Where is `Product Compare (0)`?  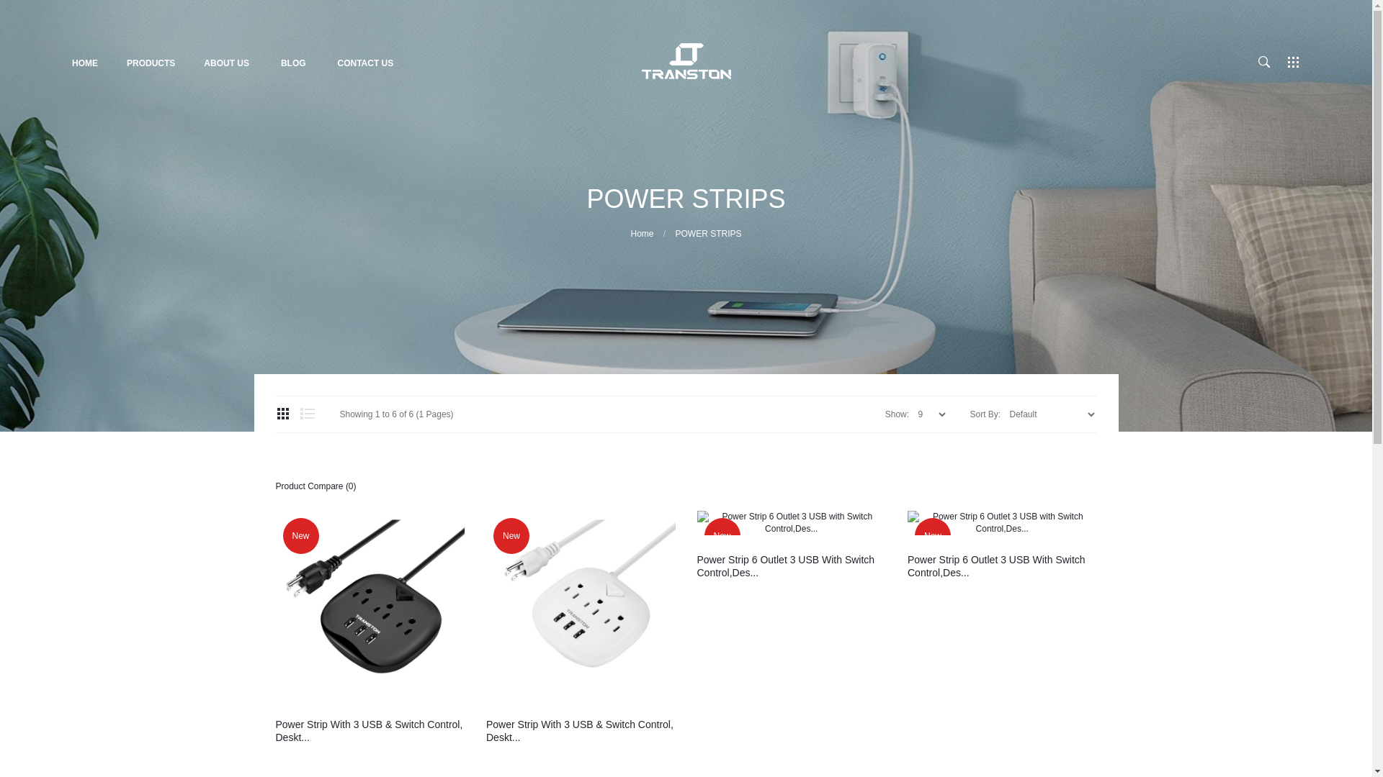
Product Compare (0) is located at coordinates (315, 486).